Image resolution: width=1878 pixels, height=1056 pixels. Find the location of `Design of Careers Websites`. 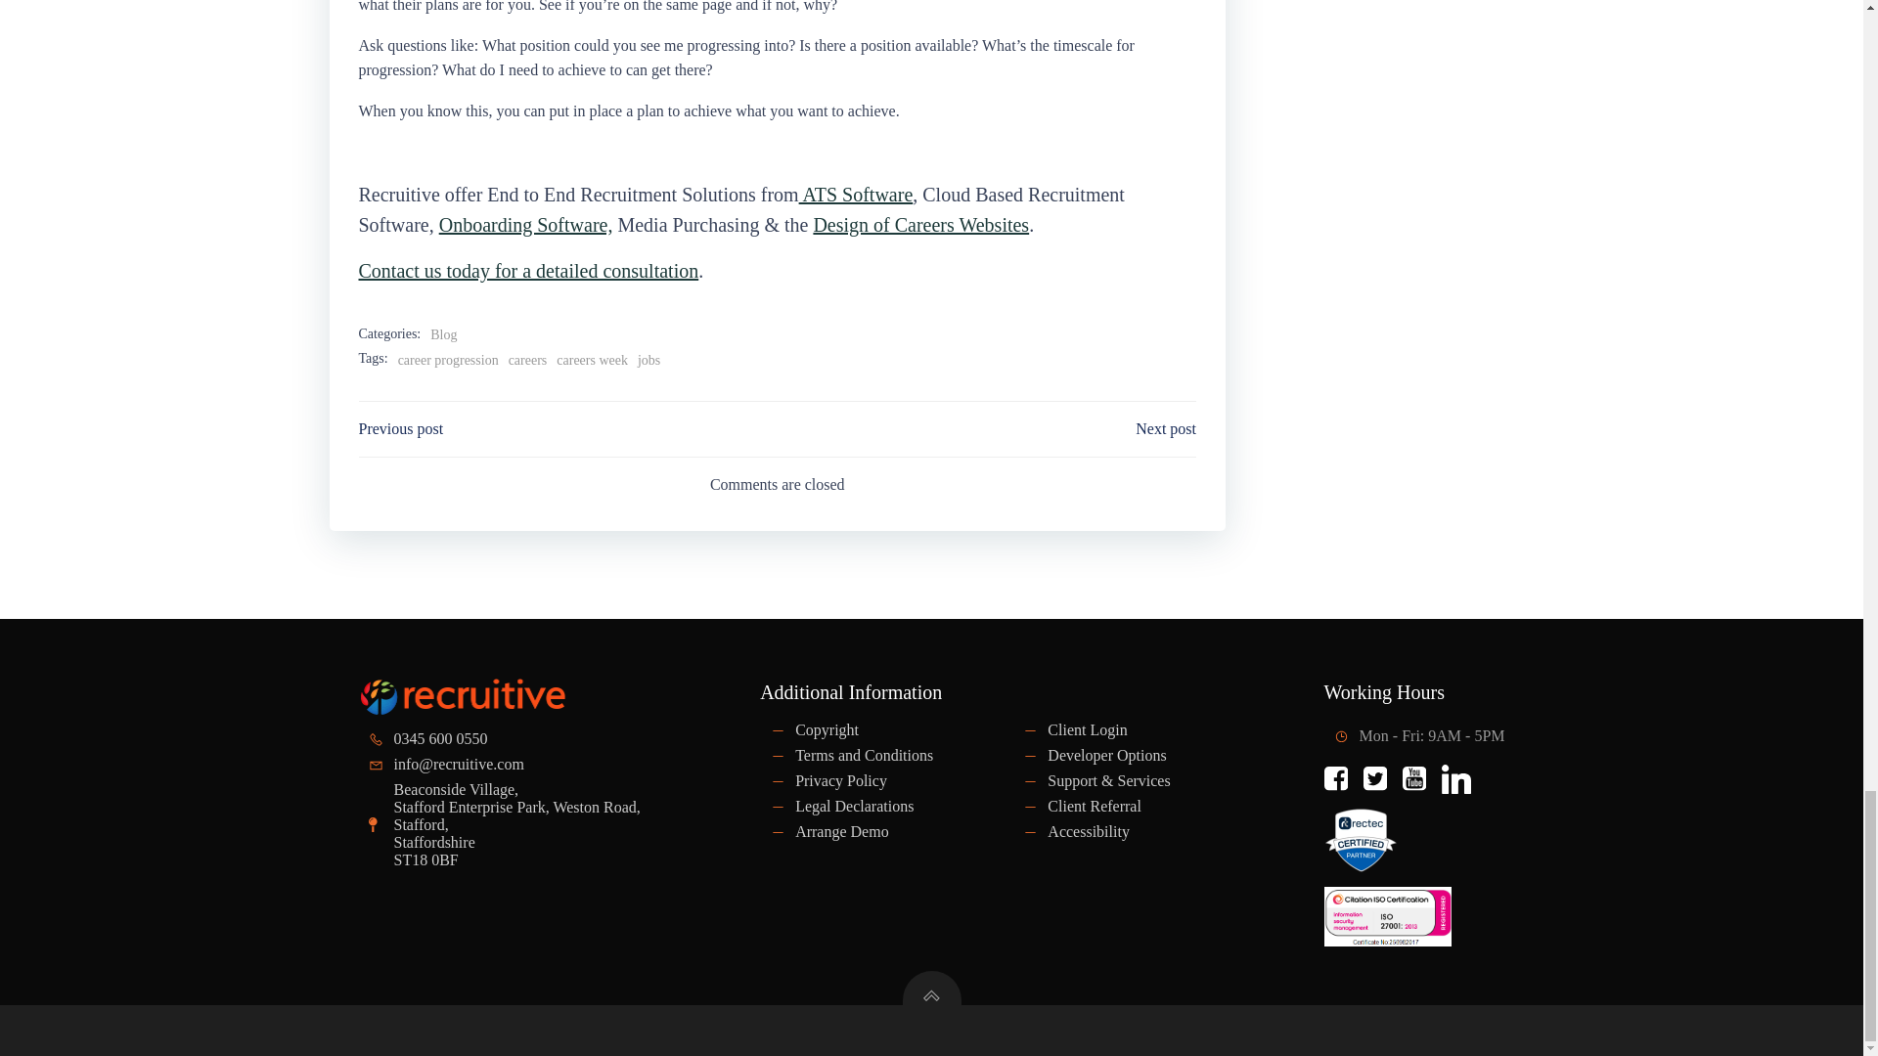

Design of Careers Websites is located at coordinates (921, 225).